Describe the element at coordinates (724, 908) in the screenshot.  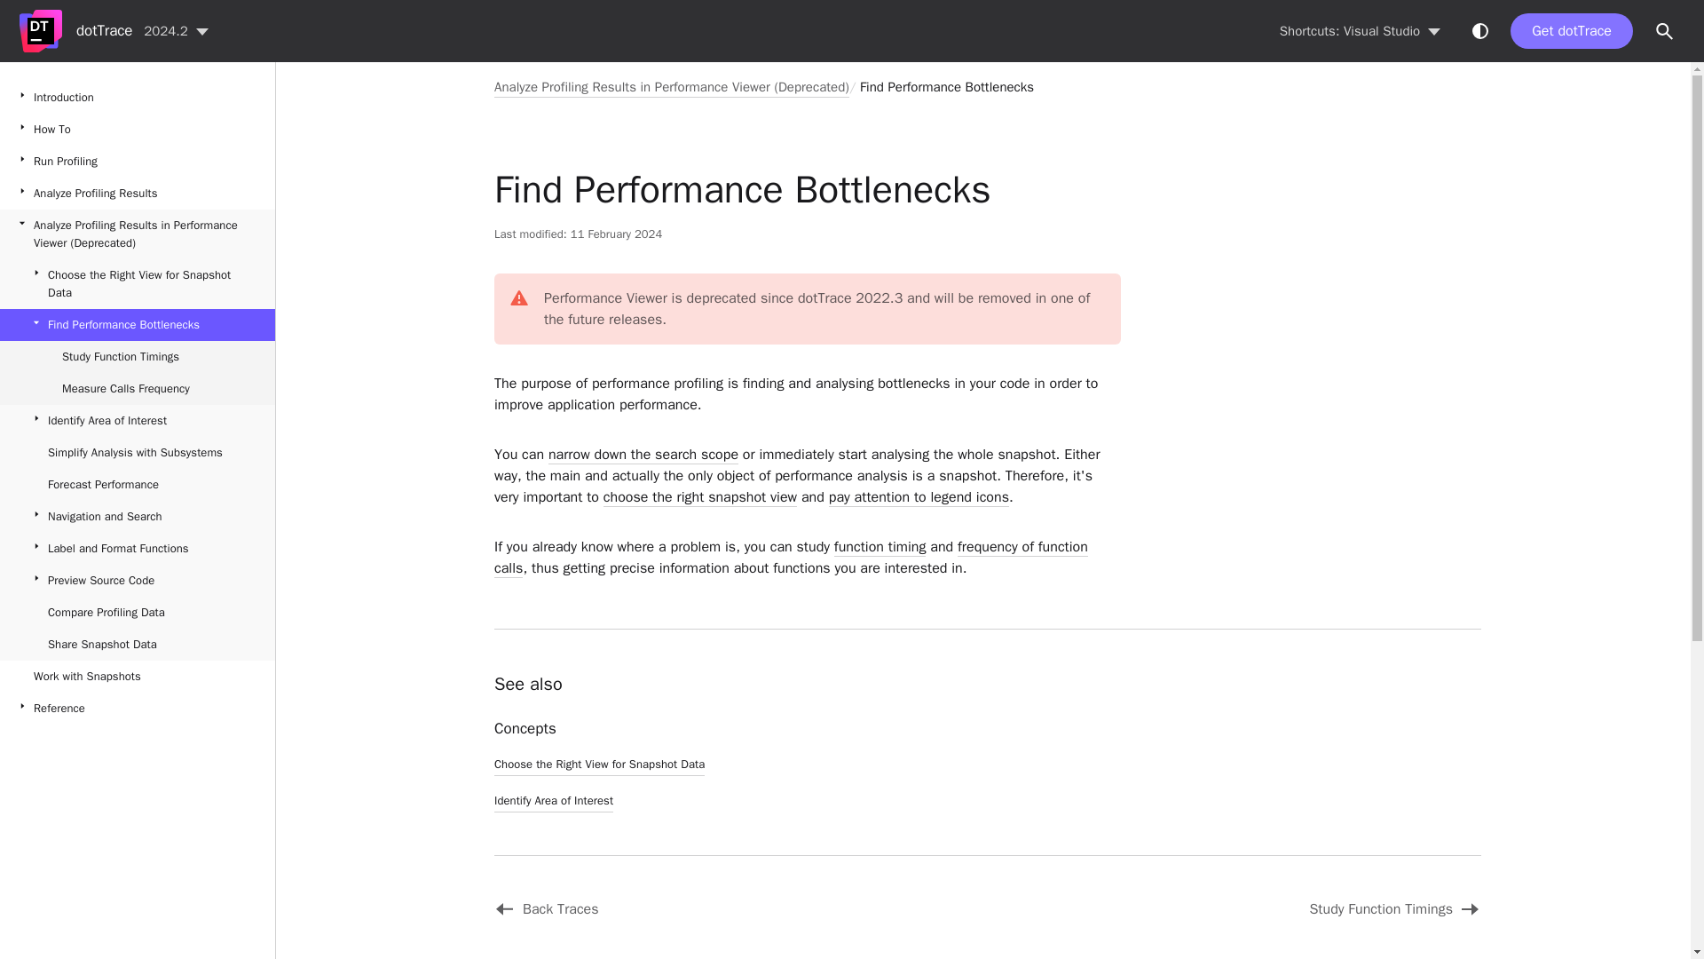
I see `Back Traces` at that location.